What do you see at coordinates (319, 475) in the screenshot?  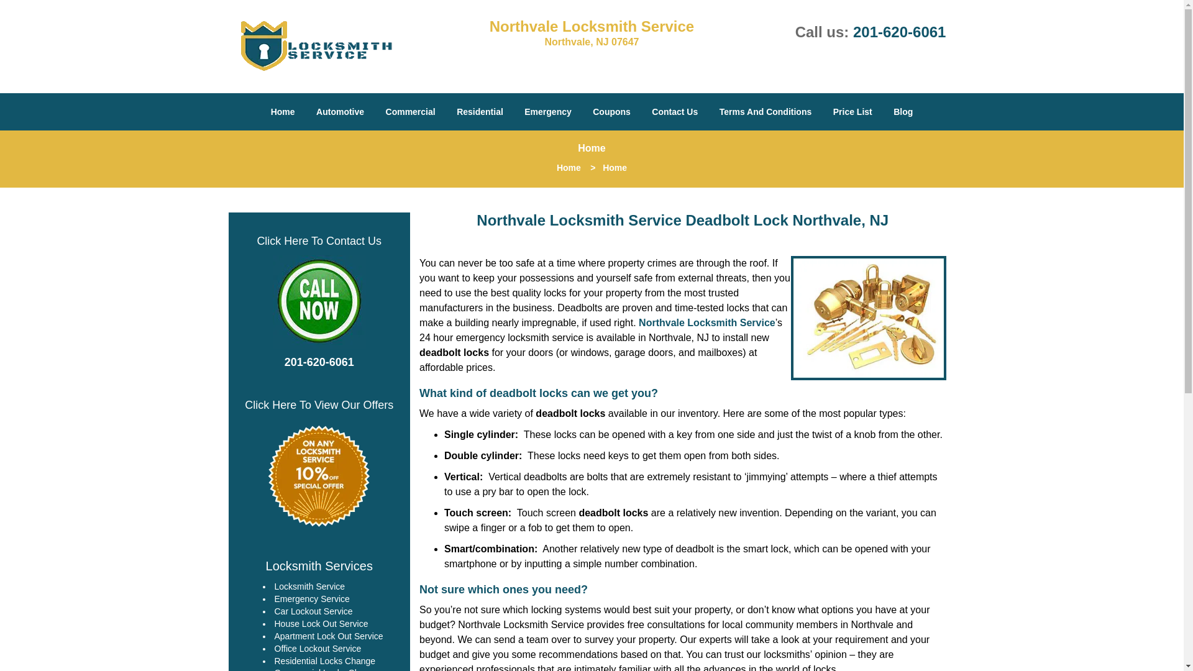 I see `Northvale Locksmith Service Northvale, NJ 201-620-6061` at bounding box center [319, 475].